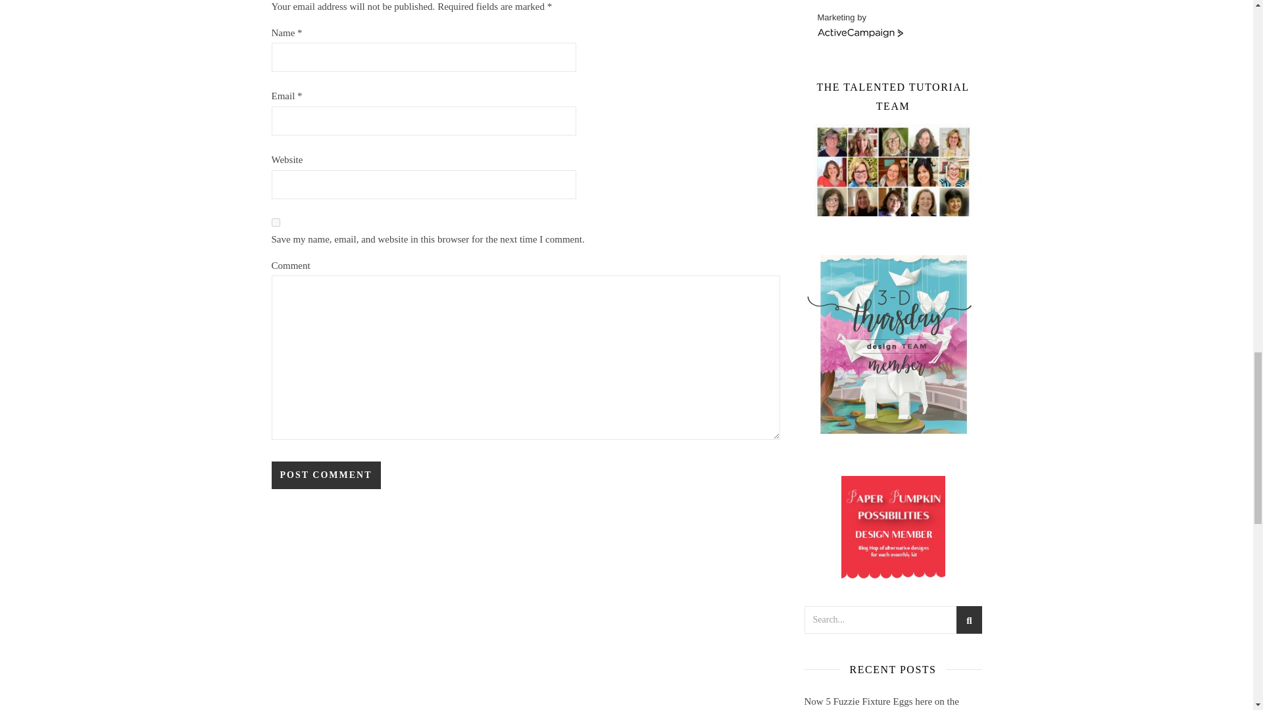 The height and width of the screenshot is (710, 1263). What do you see at coordinates (881, 703) in the screenshot?
I see `Now 5 Fuzzie Fixture Eggs here on the homestead` at bounding box center [881, 703].